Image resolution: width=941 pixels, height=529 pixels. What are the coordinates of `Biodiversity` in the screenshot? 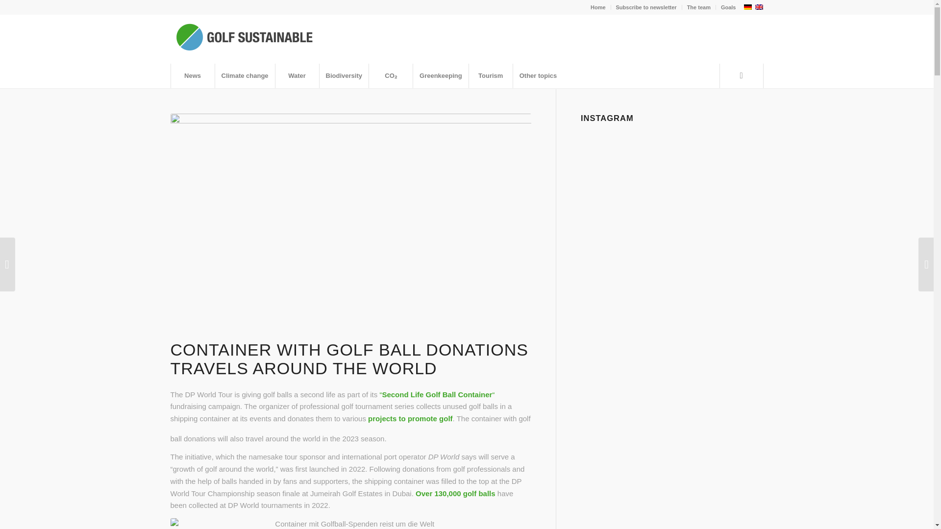 It's located at (344, 75).